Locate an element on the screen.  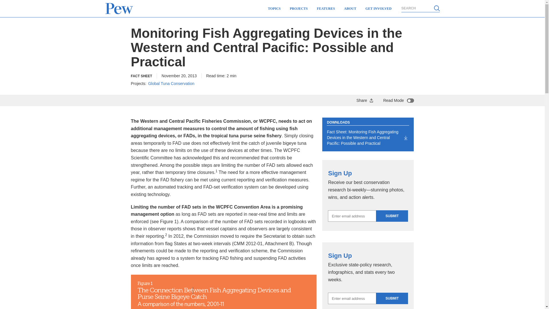
Submit is located at coordinates (392, 298).